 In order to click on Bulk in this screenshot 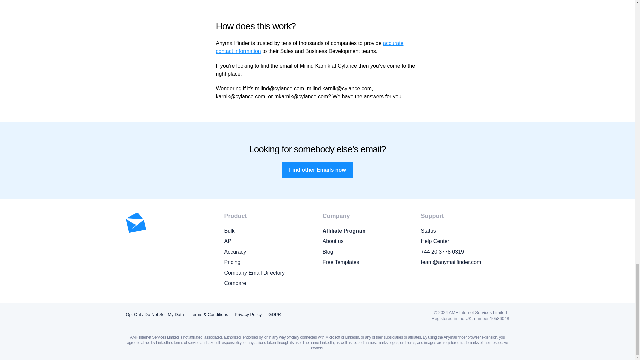, I will do `click(268, 231)`.